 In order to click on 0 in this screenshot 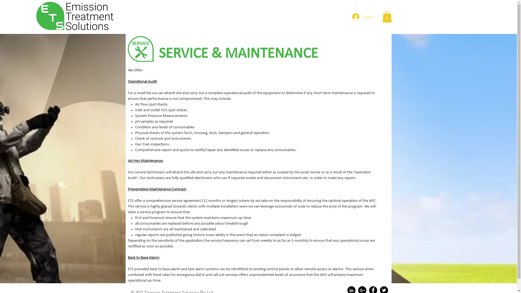, I will do `click(387, 17)`.